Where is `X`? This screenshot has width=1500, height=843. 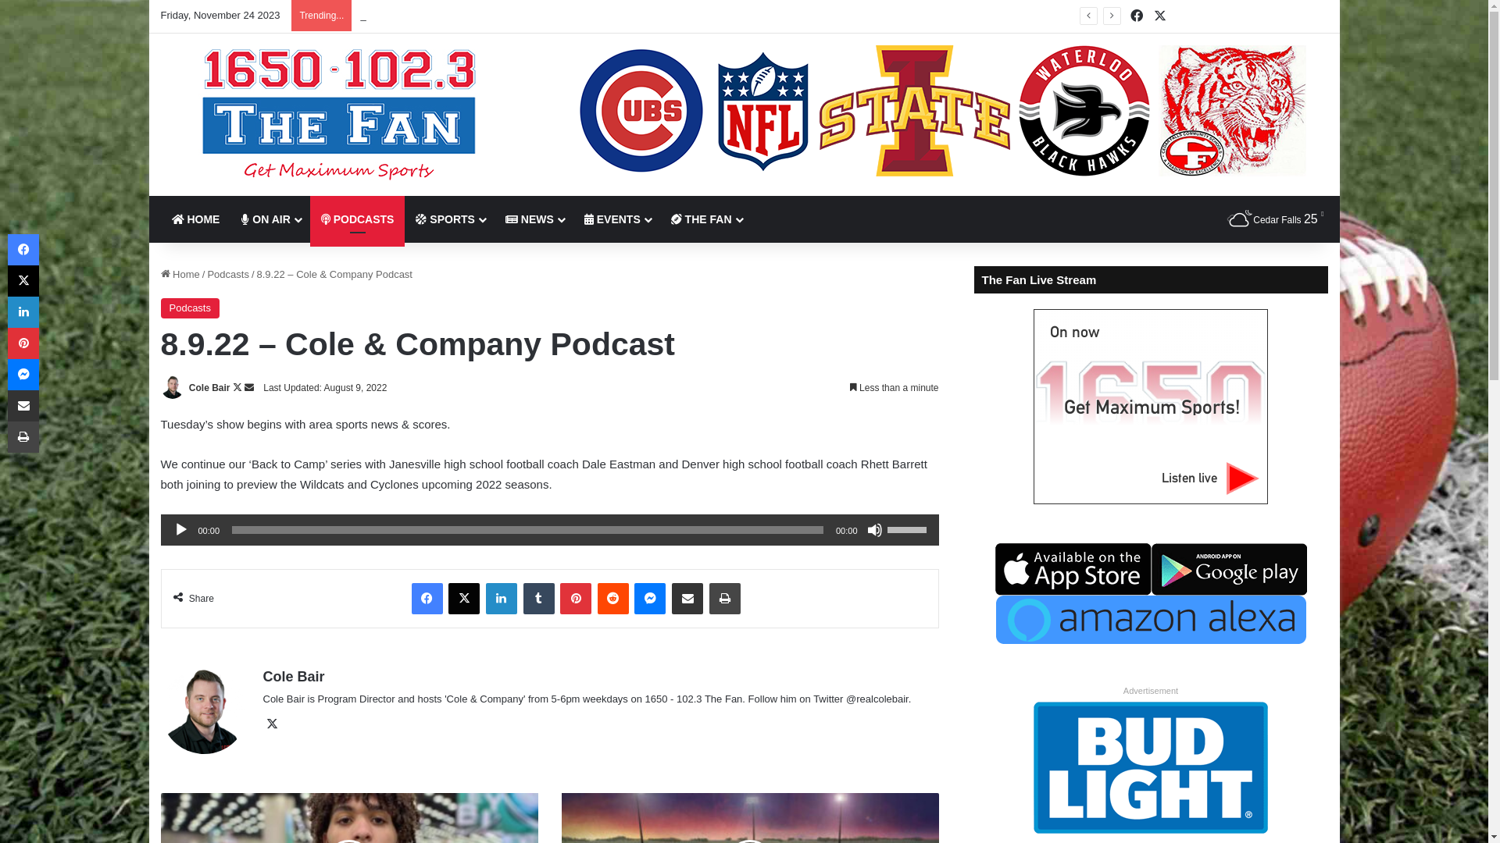 X is located at coordinates (1160, 16).